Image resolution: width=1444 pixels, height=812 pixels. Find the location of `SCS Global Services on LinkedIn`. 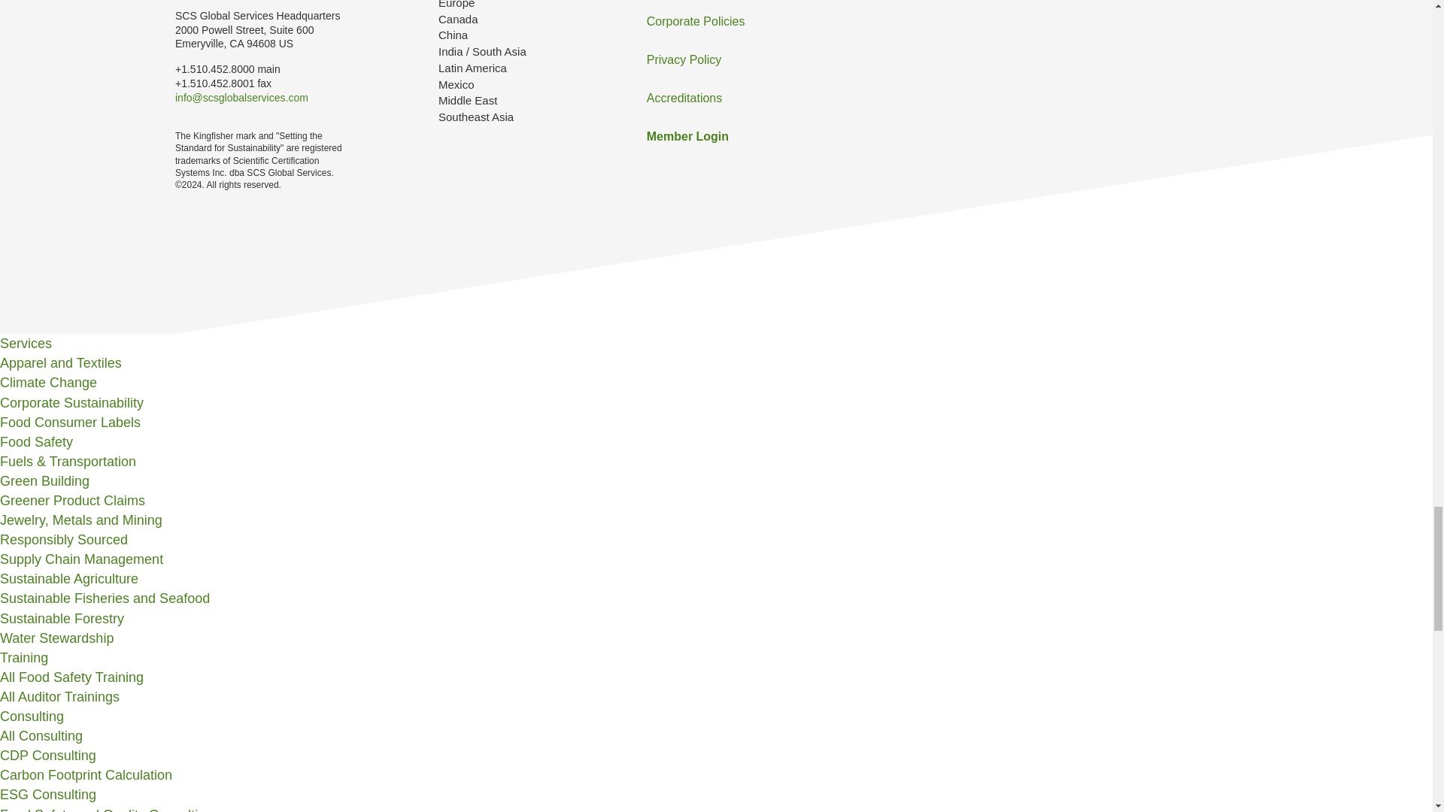

SCS Global Services on LinkedIn is located at coordinates (1131, 32).